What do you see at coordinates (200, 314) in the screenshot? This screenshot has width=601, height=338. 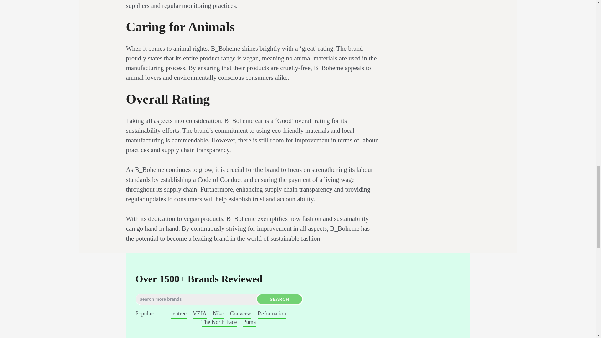 I see `VEJA` at bounding box center [200, 314].